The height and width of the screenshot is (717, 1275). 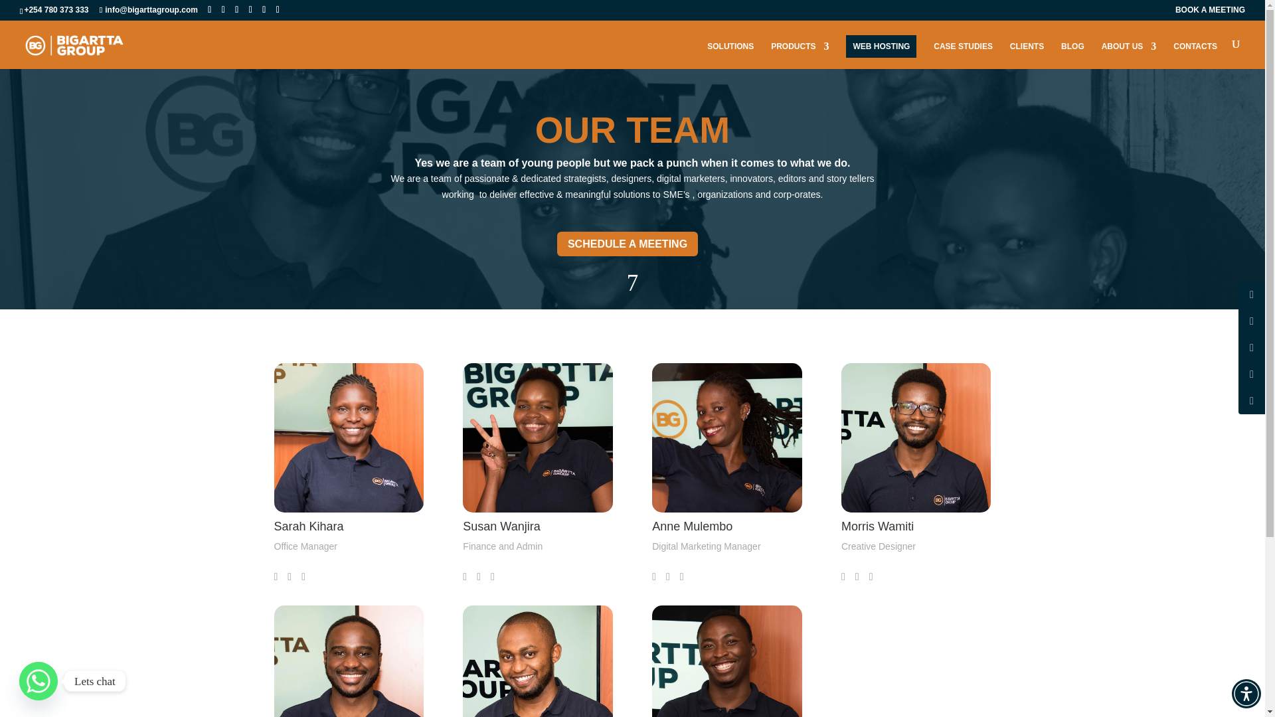 What do you see at coordinates (963, 54) in the screenshot?
I see `CASE STUDIES` at bounding box center [963, 54].